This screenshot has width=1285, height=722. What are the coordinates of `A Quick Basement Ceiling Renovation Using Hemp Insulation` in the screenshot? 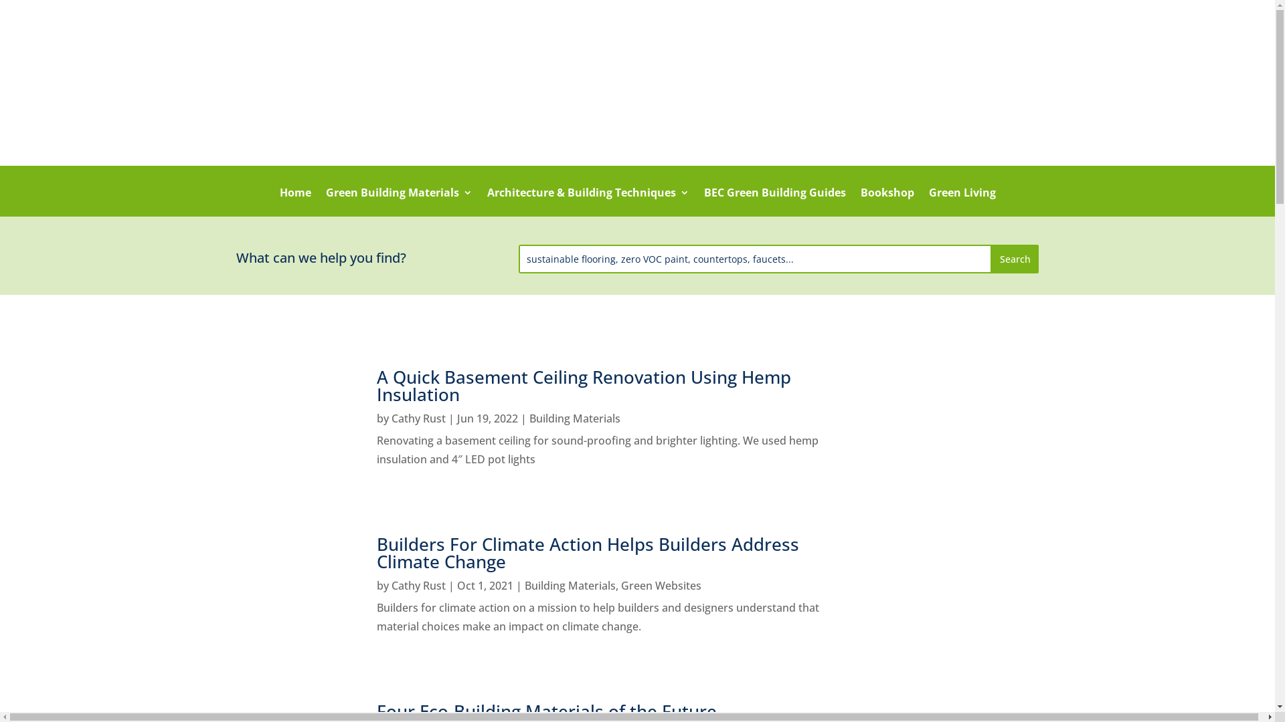 It's located at (584, 386).